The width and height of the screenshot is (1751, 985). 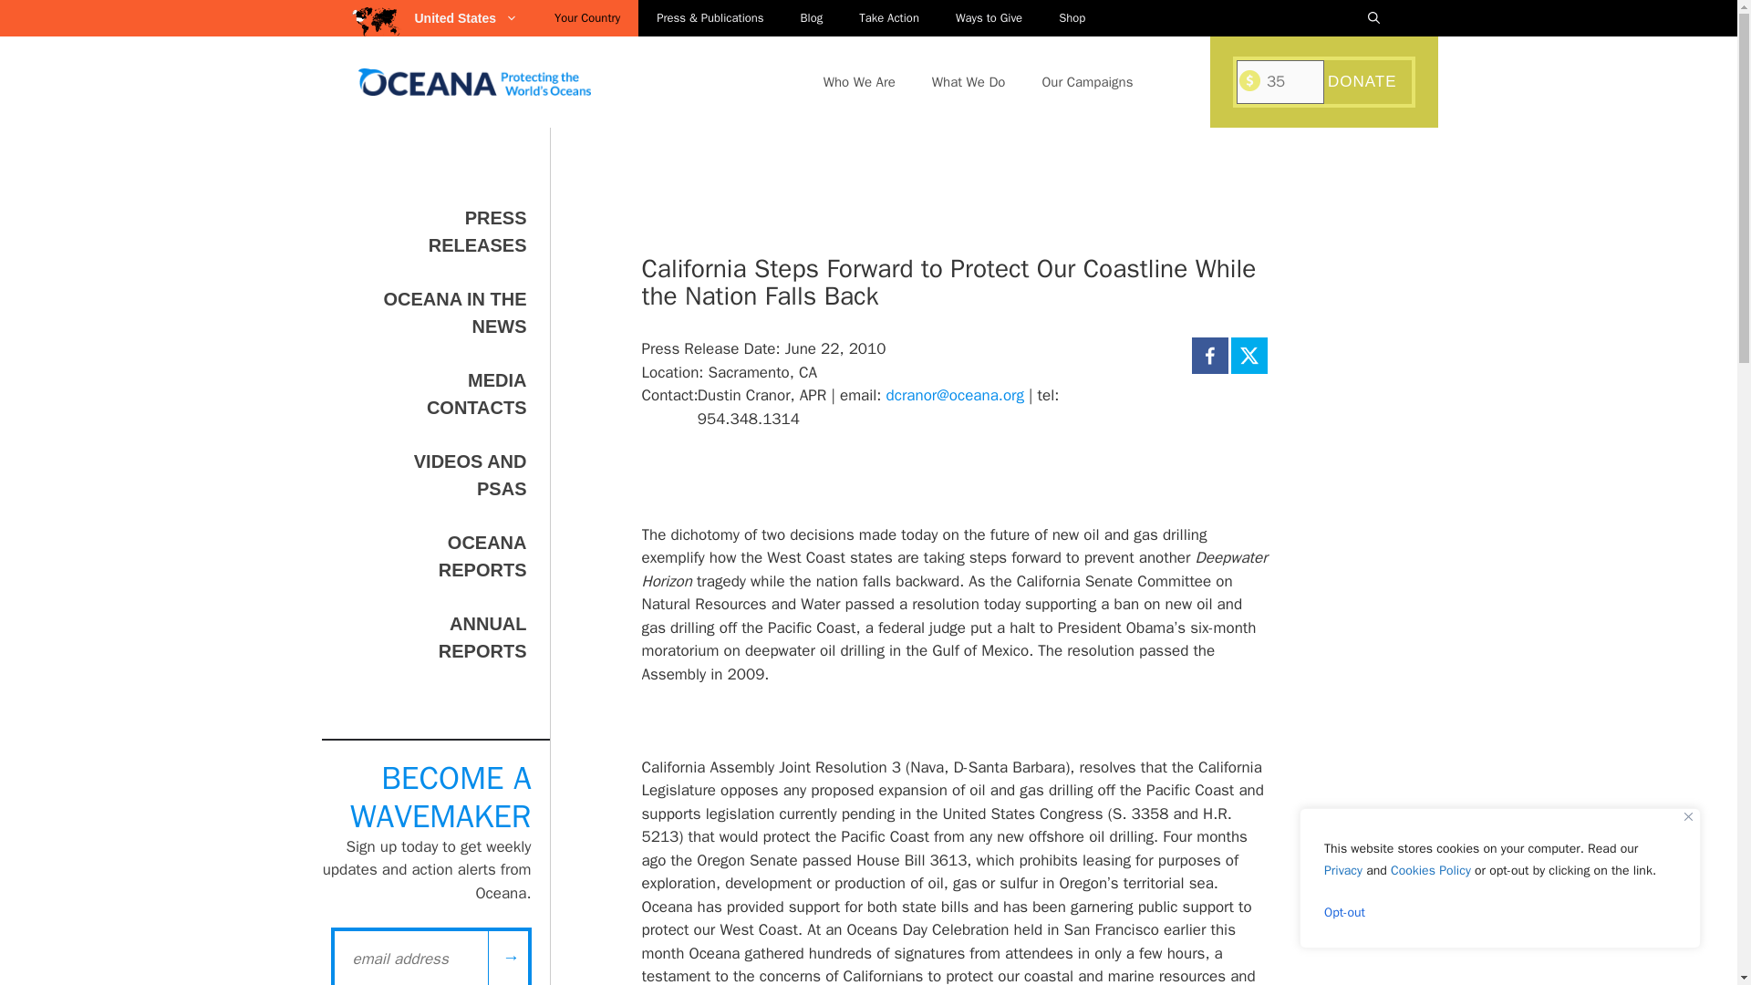 What do you see at coordinates (859, 82) in the screenshot?
I see `Who We Are` at bounding box center [859, 82].